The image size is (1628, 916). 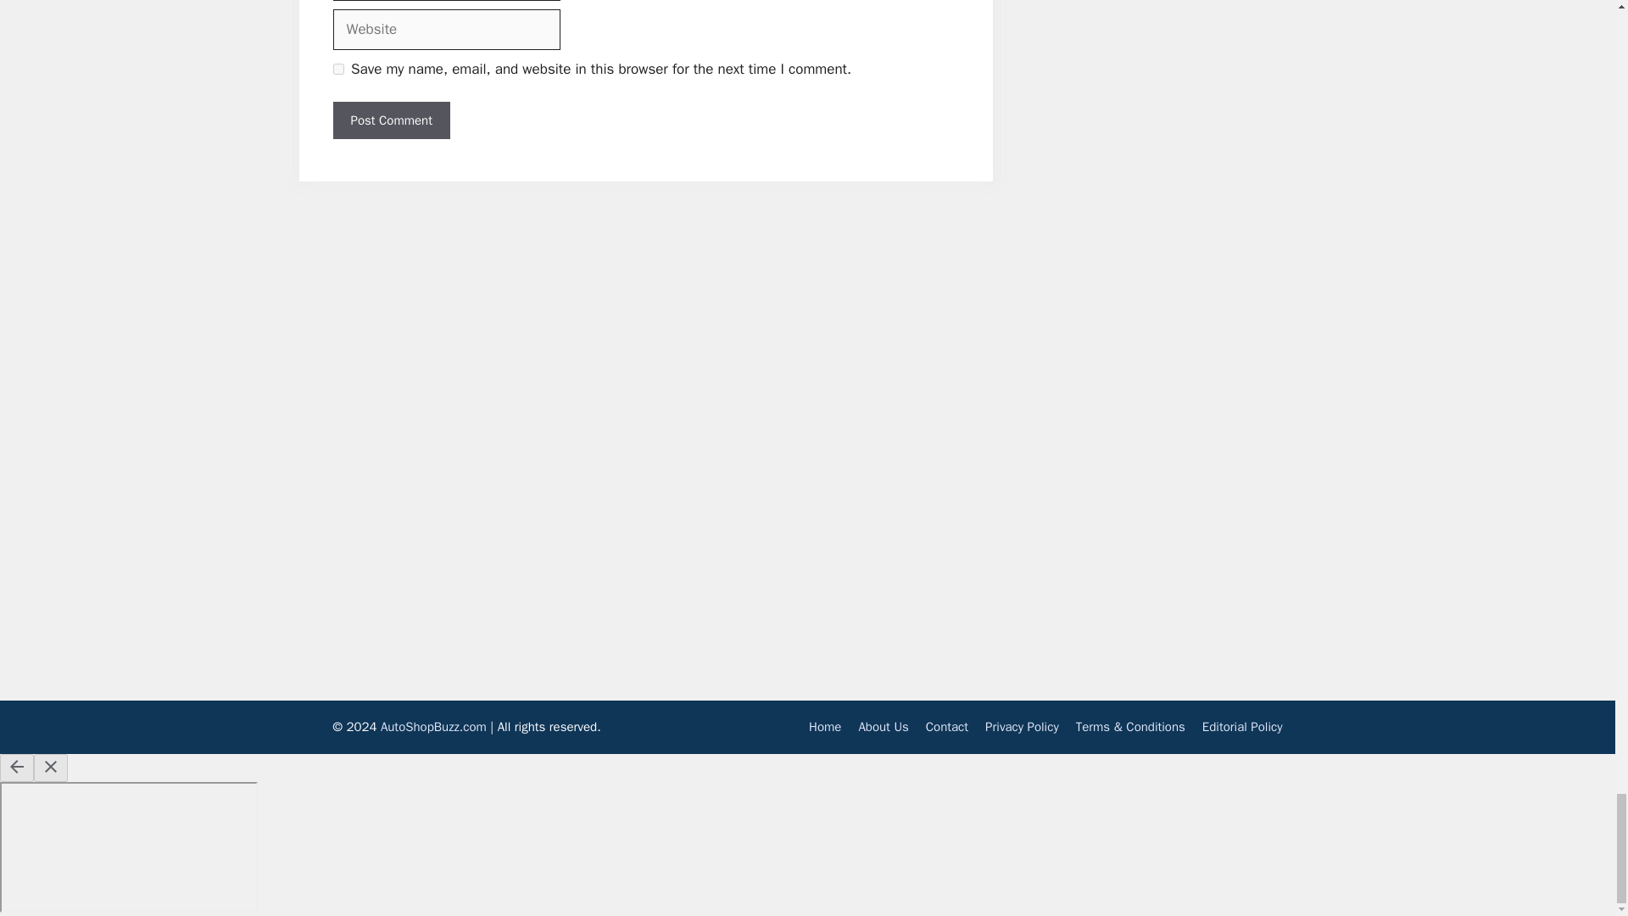 What do you see at coordinates (337, 68) in the screenshot?
I see `yes` at bounding box center [337, 68].